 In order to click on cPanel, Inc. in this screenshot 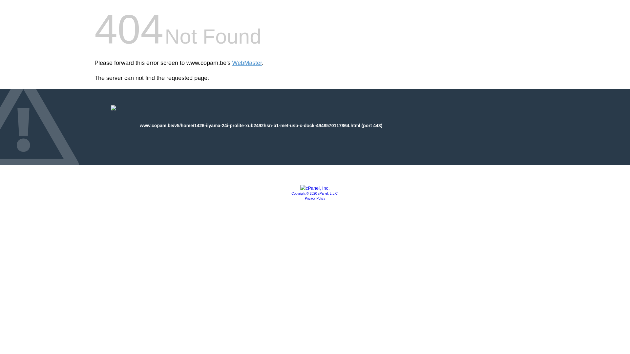, I will do `click(315, 188)`.